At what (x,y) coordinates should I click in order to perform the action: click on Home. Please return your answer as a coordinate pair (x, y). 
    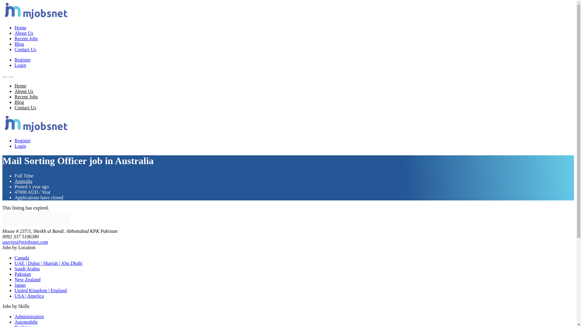
    Looking at the image, I should click on (20, 86).